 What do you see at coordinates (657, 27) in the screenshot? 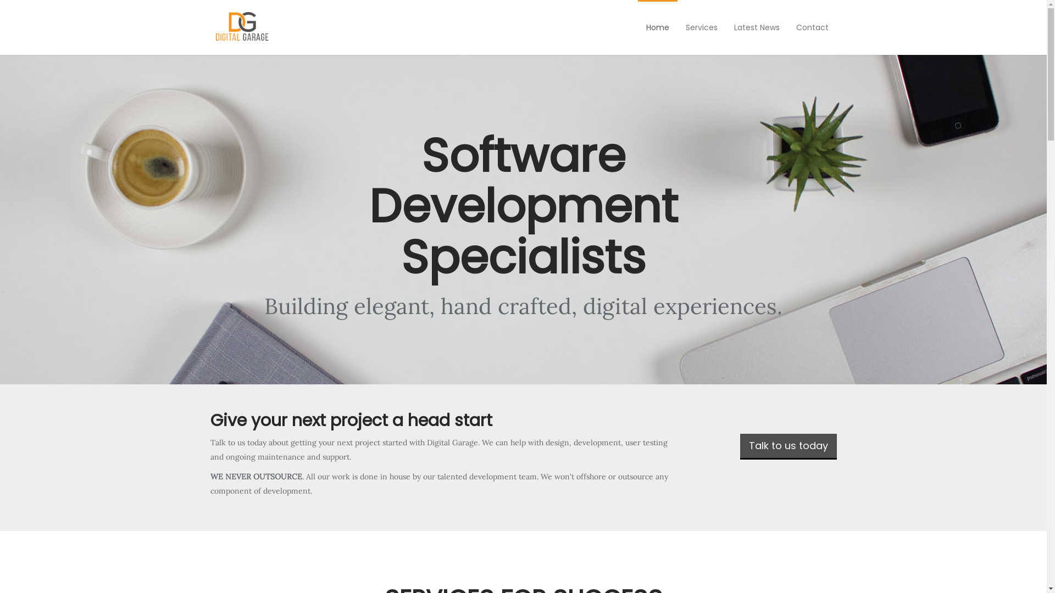
I see `Home` at bounding box center [657, 27].